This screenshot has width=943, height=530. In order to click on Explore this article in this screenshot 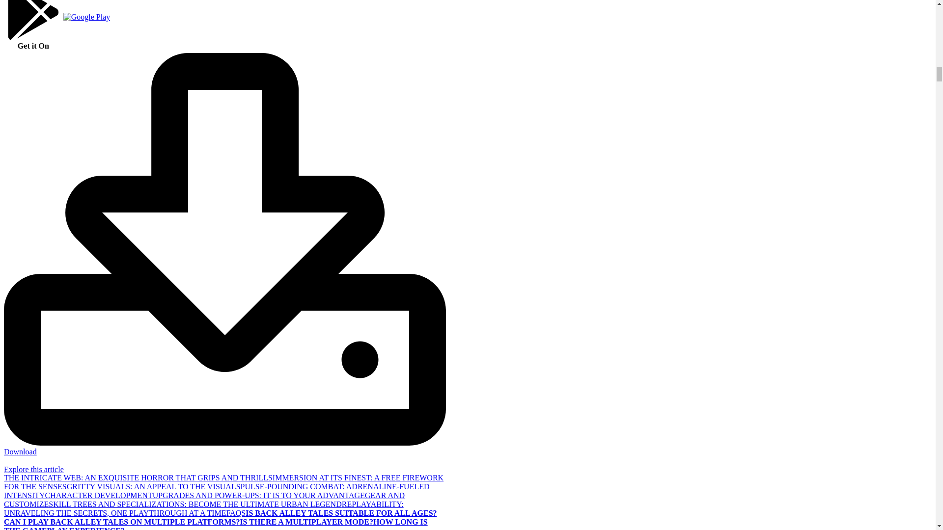, I will do `click(33, 469)`.